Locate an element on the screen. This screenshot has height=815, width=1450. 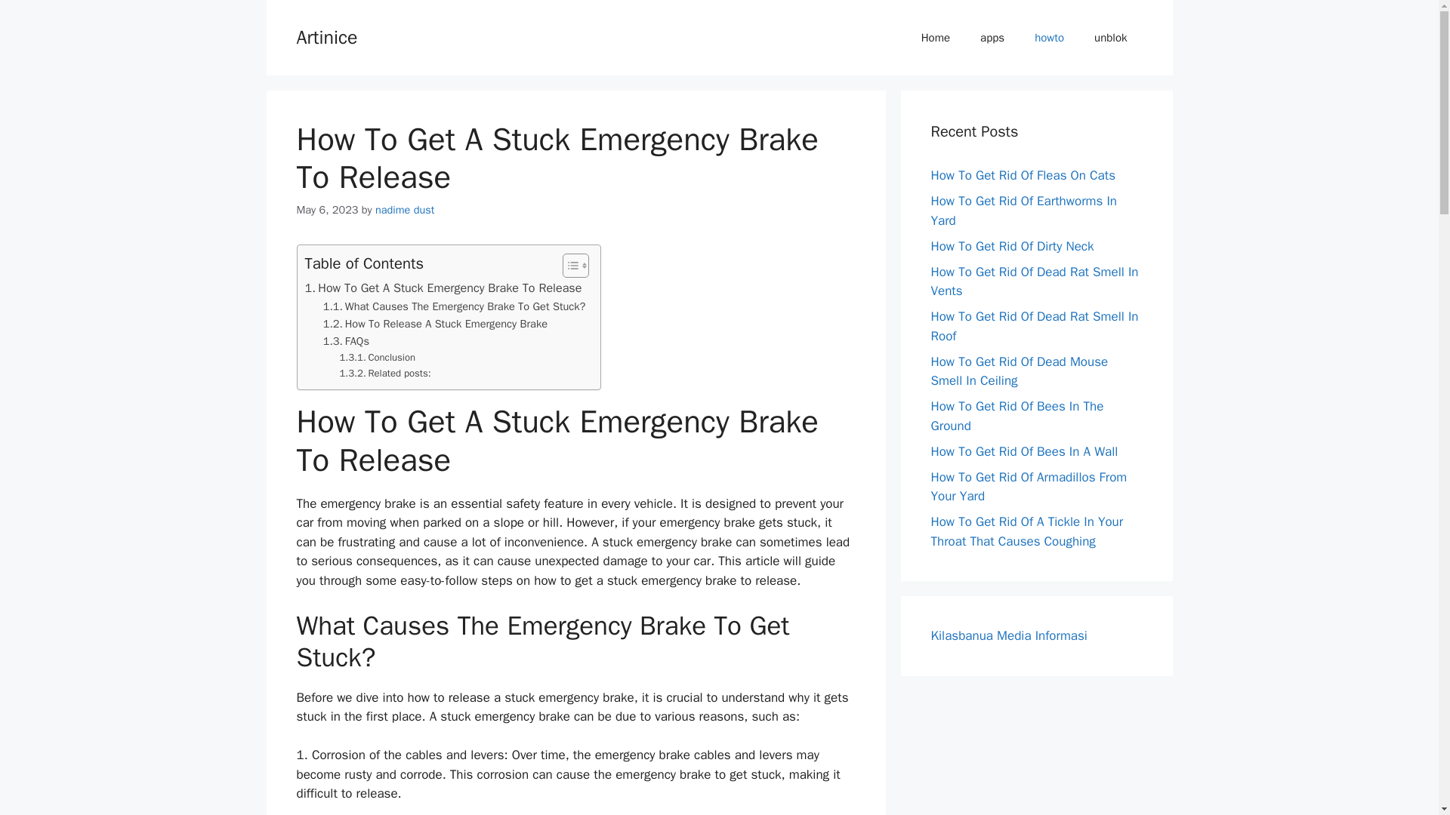
Home is located at coordinates (936, 38).